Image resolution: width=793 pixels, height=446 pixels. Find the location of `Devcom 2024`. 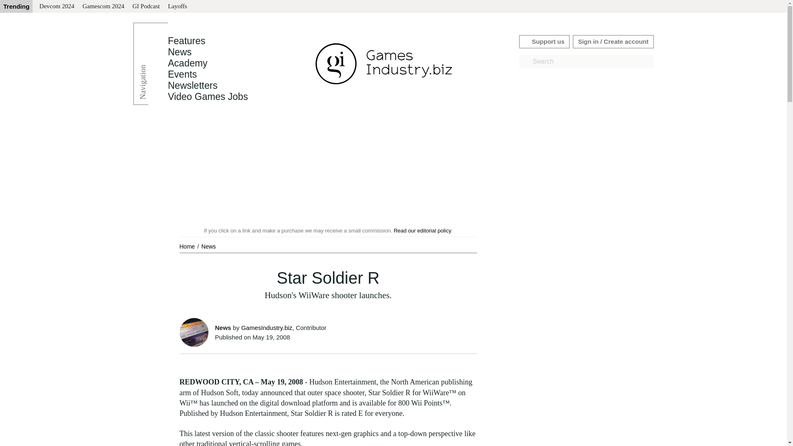

Devcom 2024 is located at coordinates (57, 7).